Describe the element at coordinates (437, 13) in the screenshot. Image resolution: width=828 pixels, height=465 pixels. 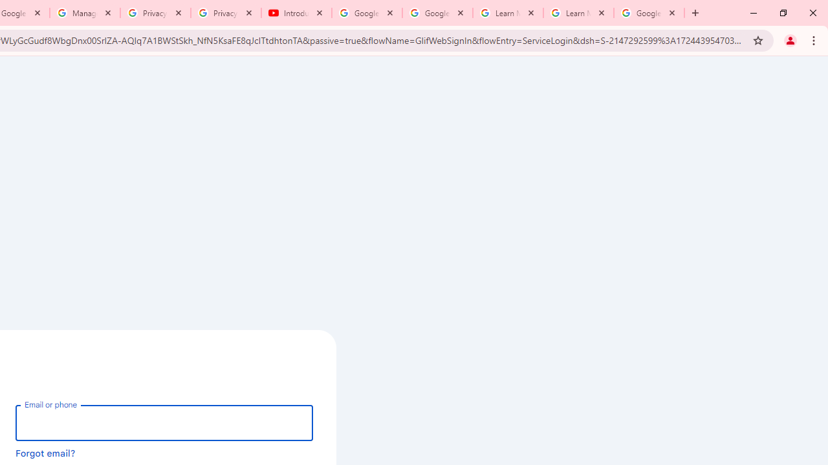
I see `Google Account Help` at that location.